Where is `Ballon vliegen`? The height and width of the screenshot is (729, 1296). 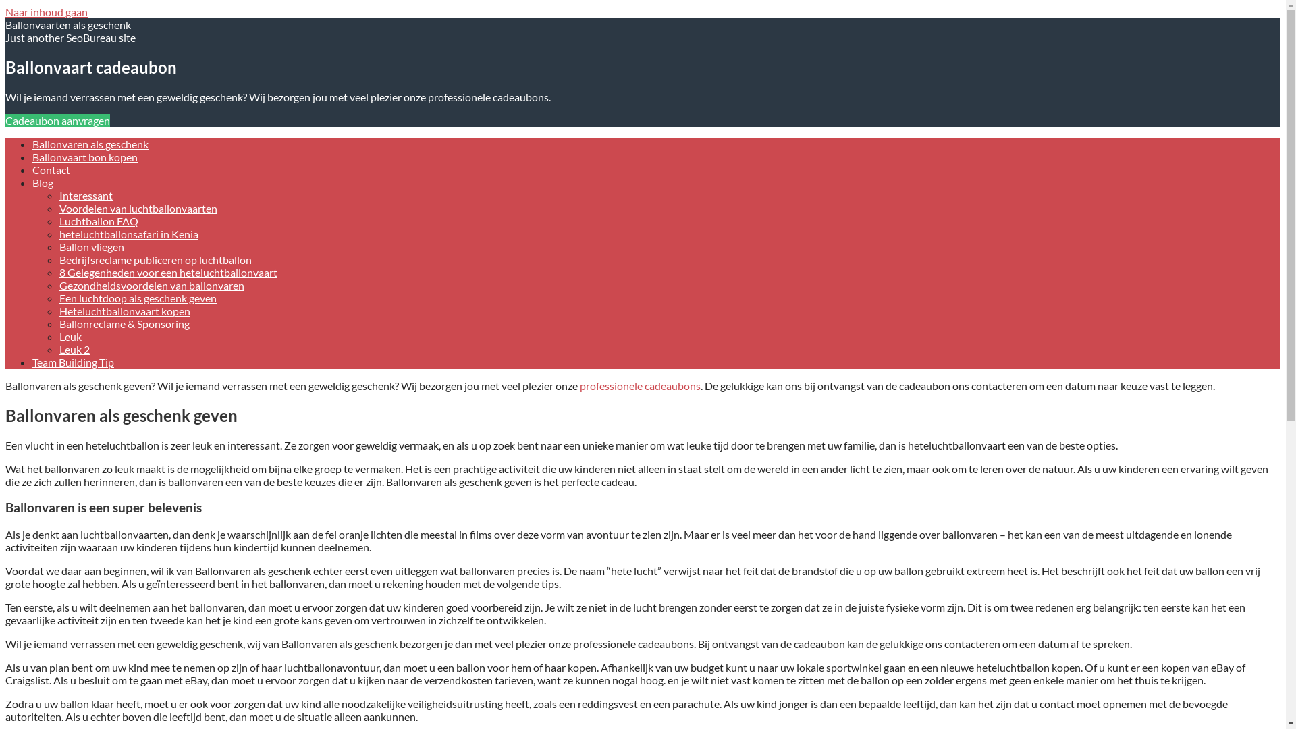
Ballon vliegen is located at coordinates (92, 247).